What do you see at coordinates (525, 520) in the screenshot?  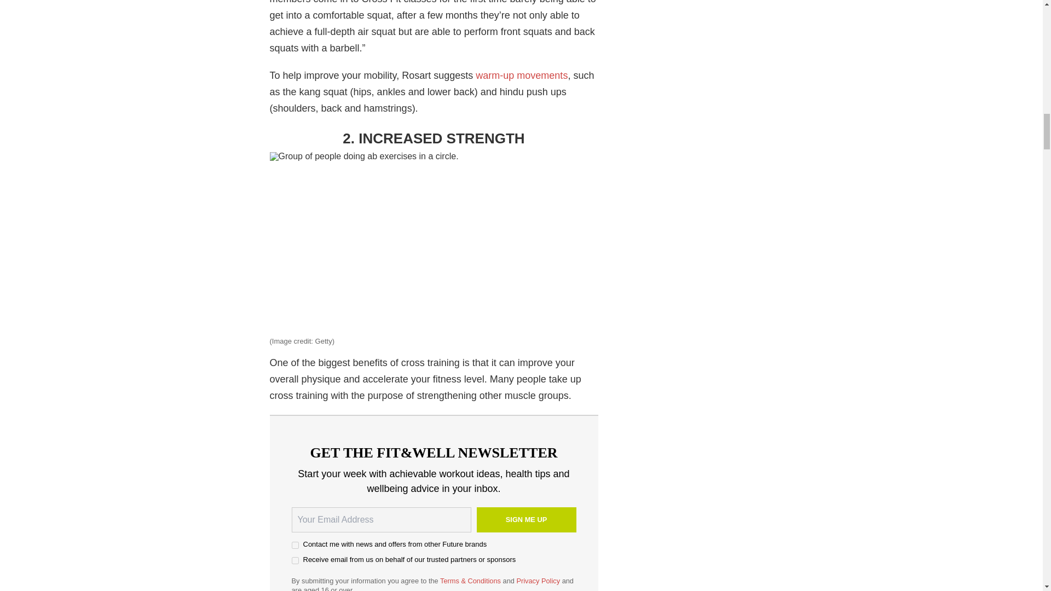 I see `Sign me up` at bounding box center [525, 520].